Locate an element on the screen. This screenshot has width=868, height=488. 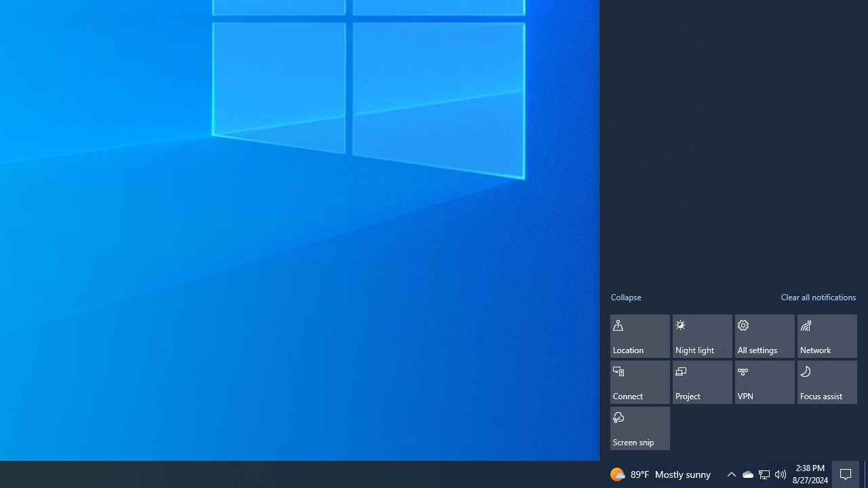
User Promoted Notification Area is located at coordinates (765, 382).